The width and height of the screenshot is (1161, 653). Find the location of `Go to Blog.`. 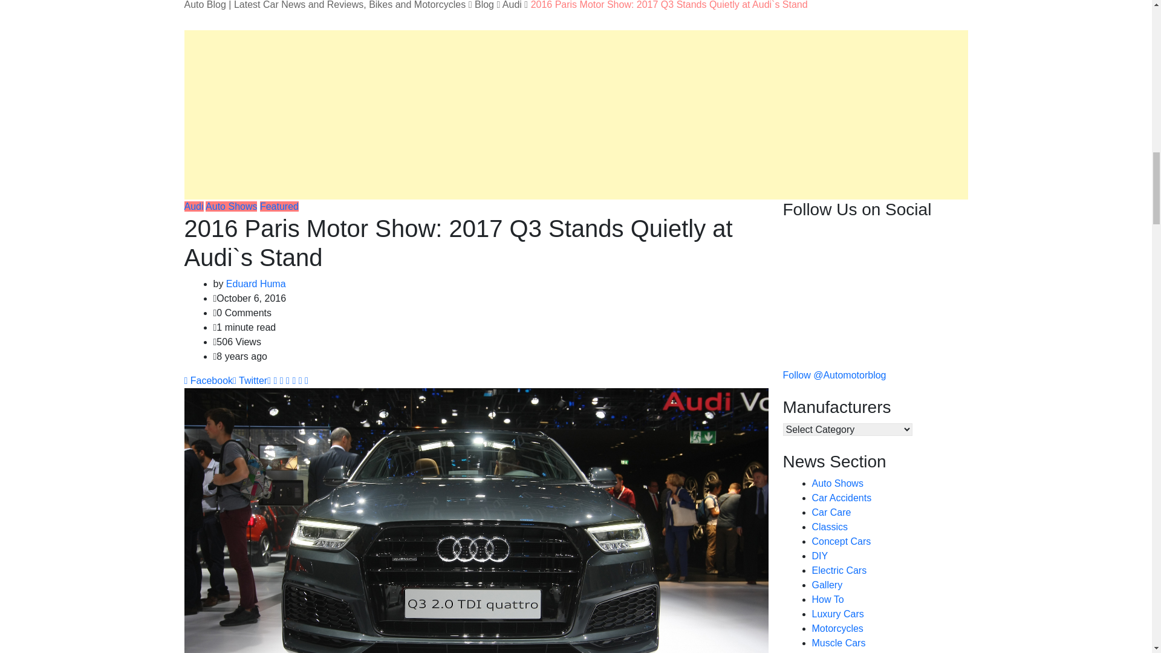

Go to Blog. is located at coordinates (484, 5).